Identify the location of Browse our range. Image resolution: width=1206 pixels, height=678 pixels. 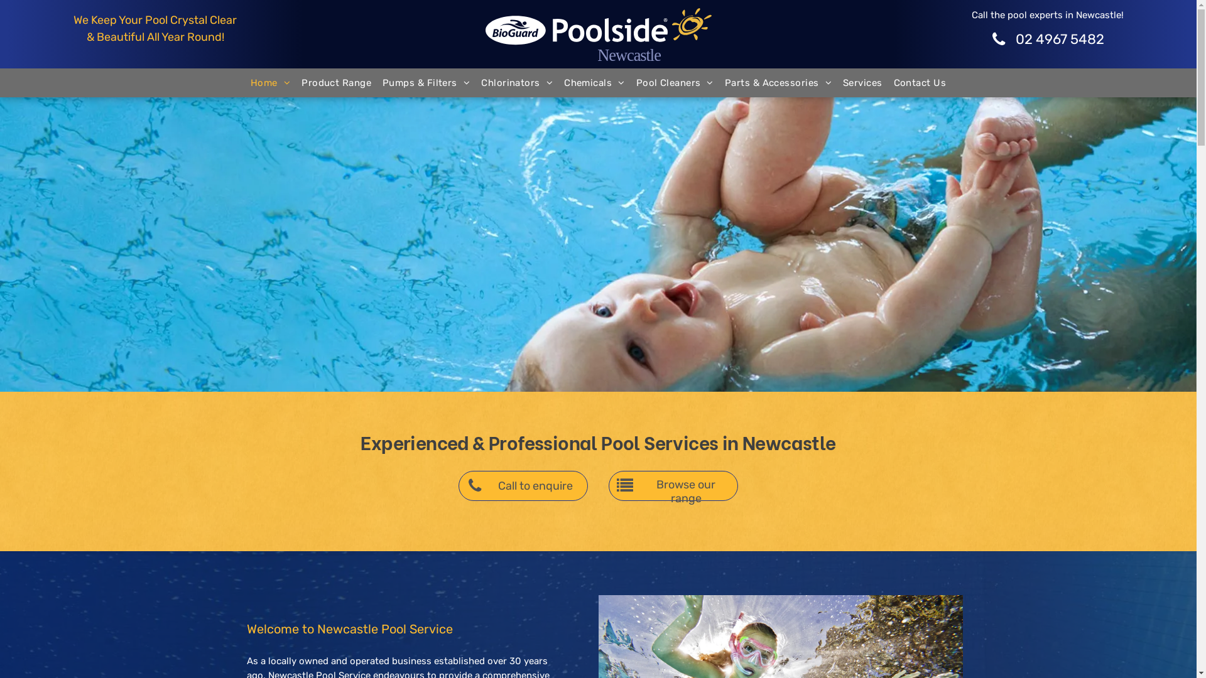
(673, 486).